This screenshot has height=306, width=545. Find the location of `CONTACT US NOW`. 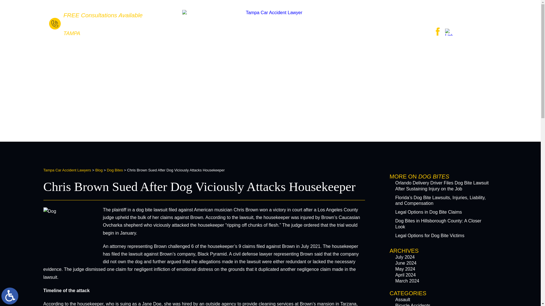

CONTACT US NOW is located at coordinates (446, 17).